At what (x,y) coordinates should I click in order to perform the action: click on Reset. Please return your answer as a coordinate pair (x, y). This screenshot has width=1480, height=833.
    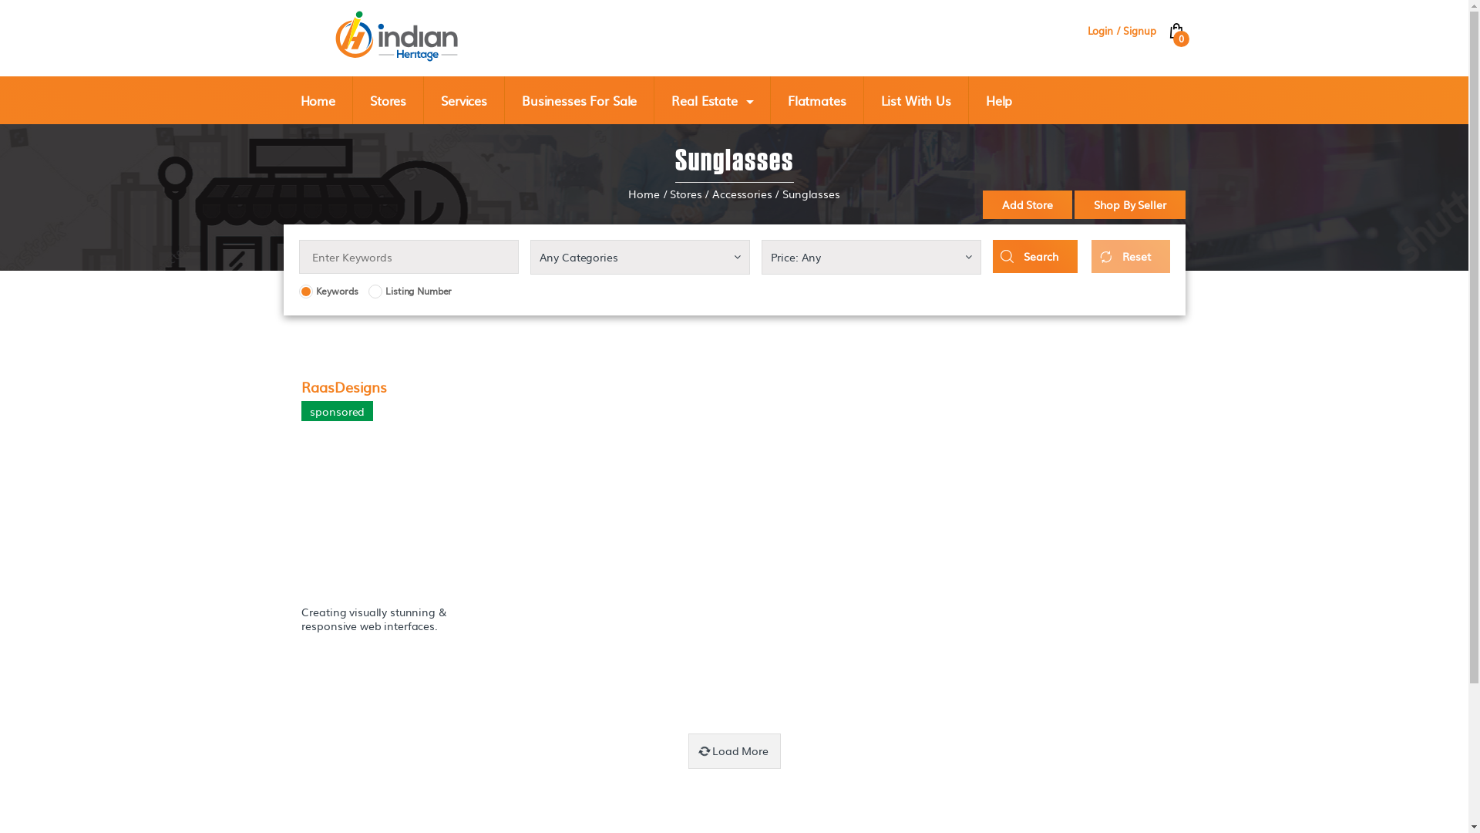
    Looking at the image, I should click on (1131, 255).